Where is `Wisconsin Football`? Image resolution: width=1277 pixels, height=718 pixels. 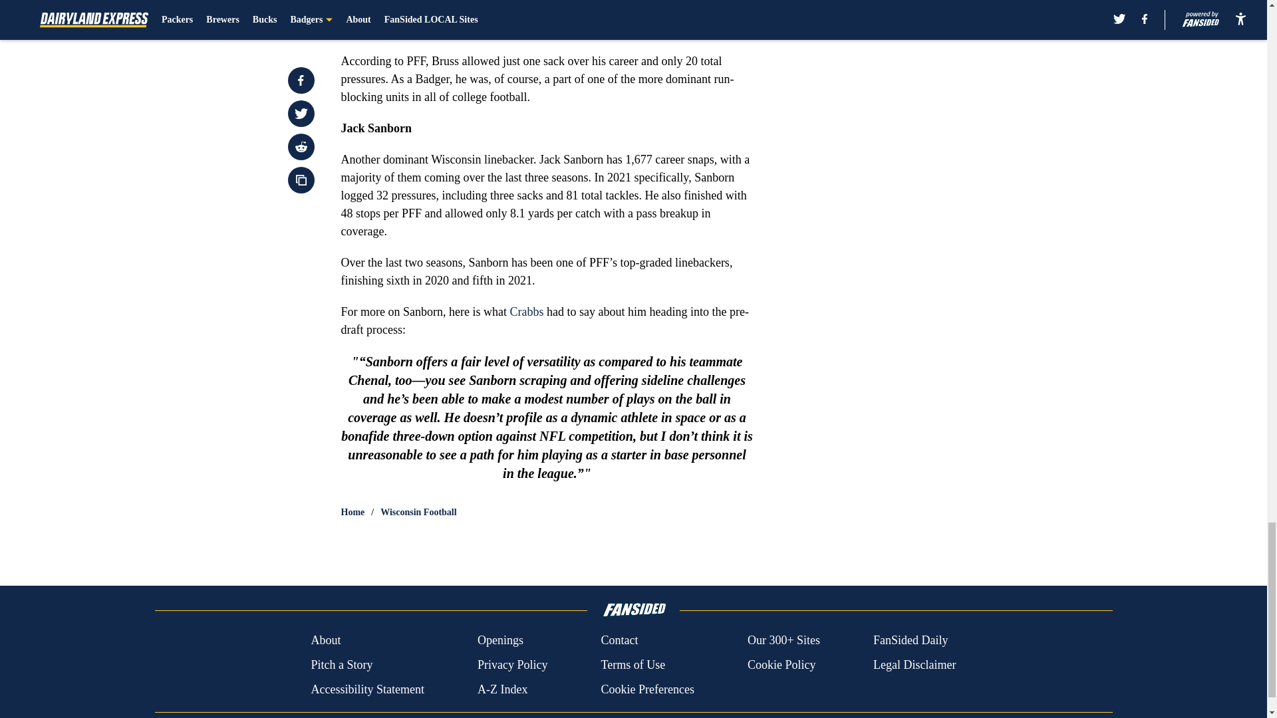 Wisconsin Football is located at coordinates (419, 512).